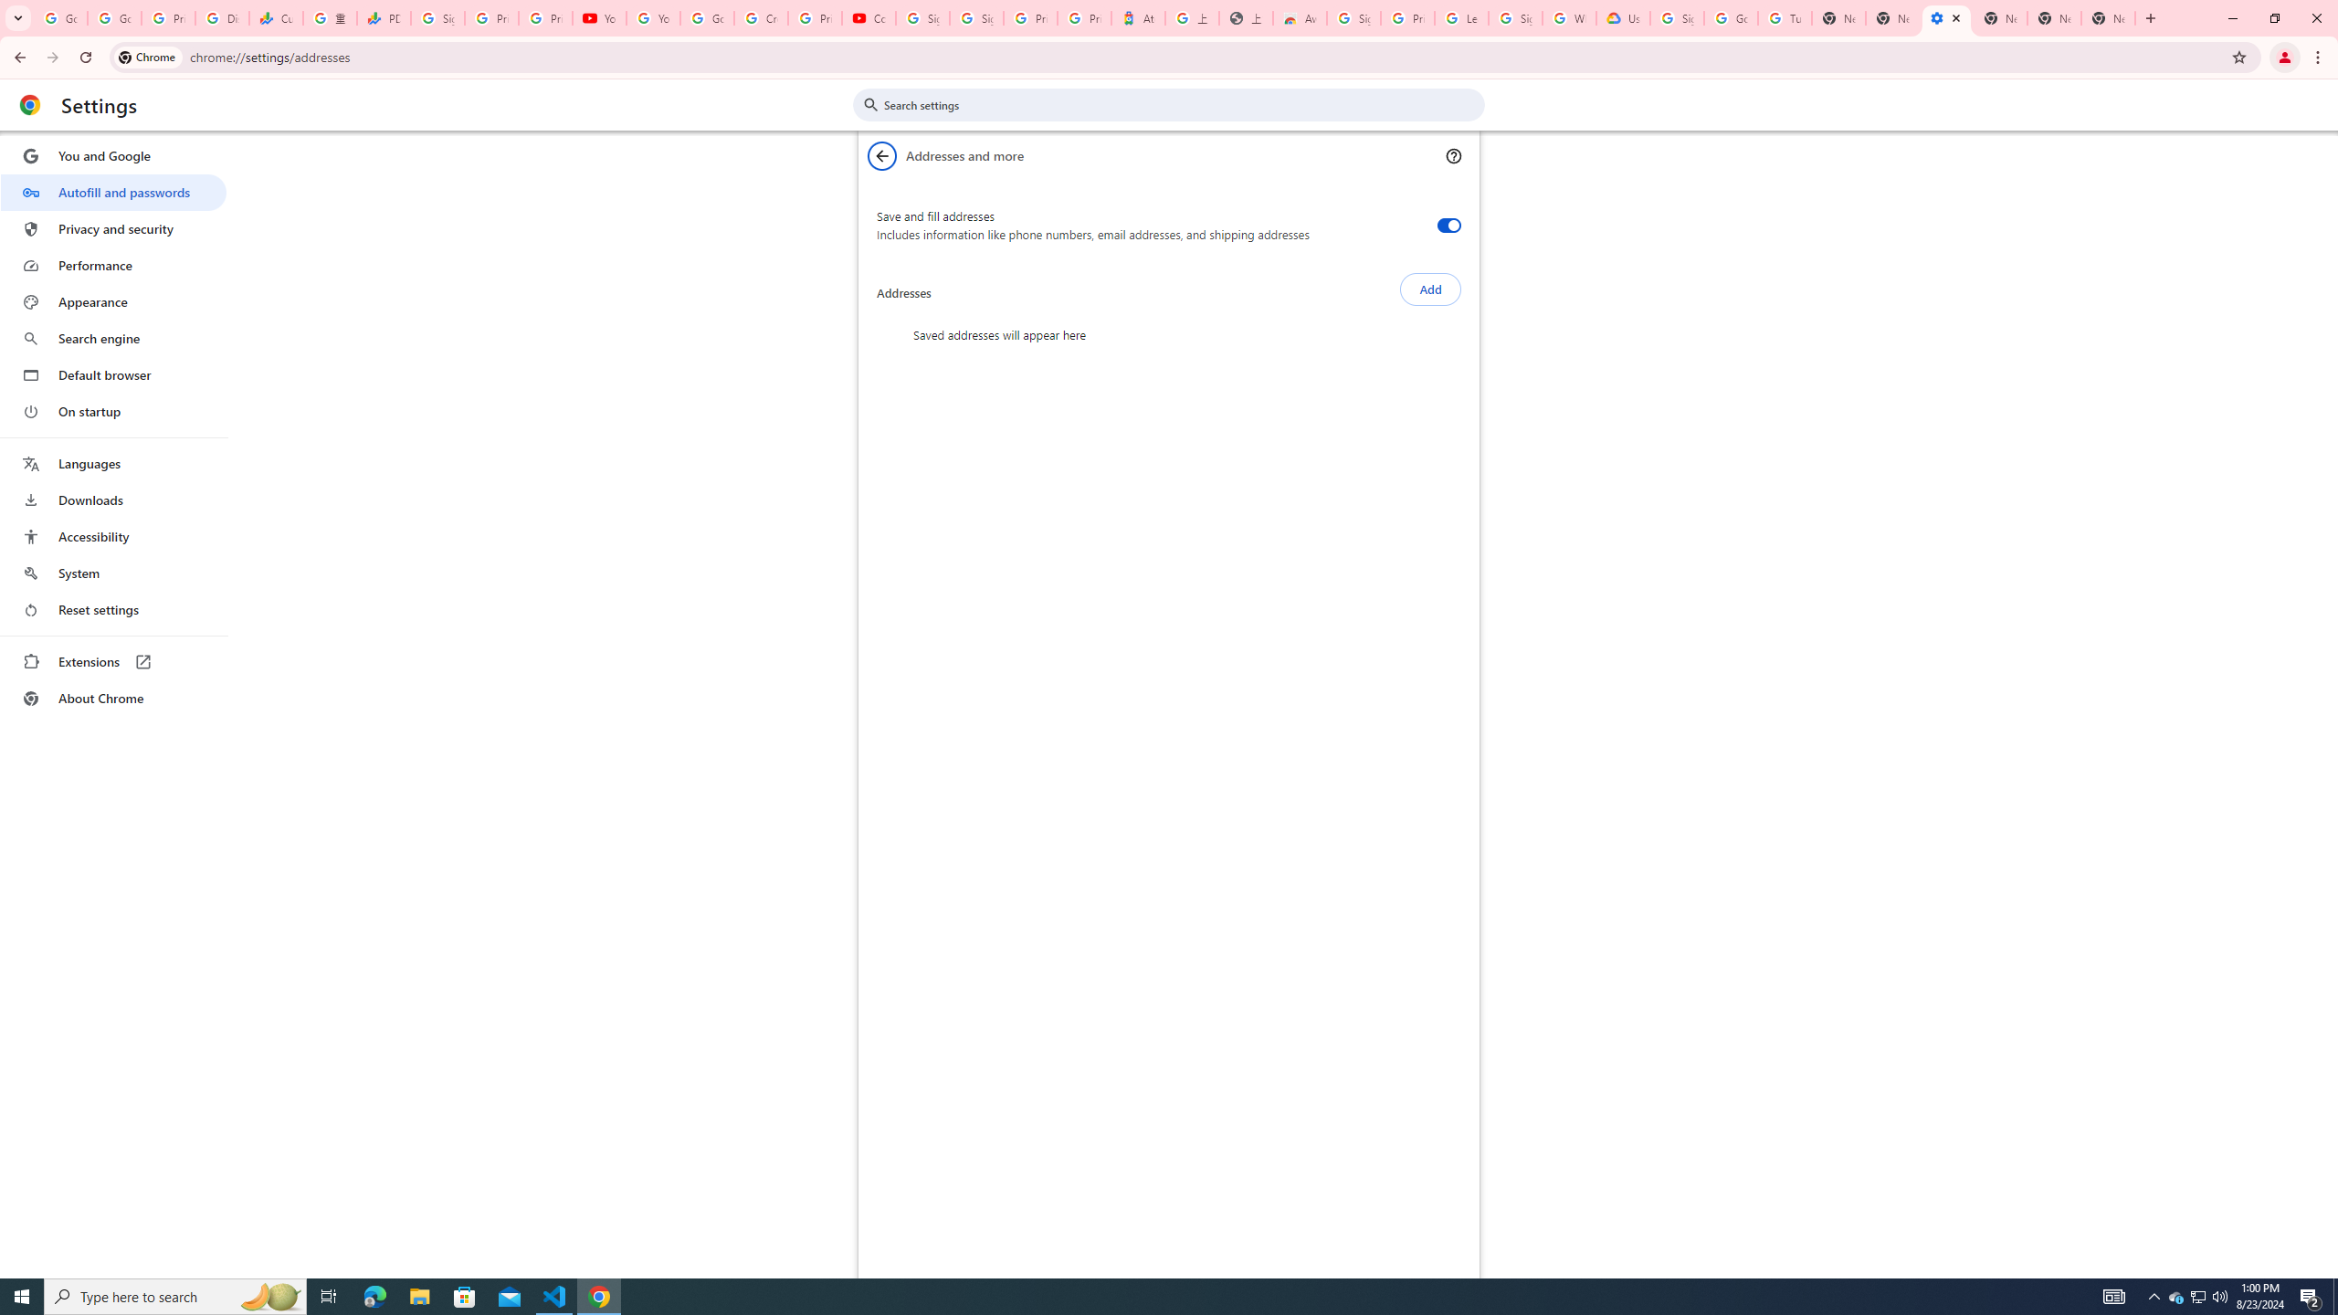 The image size is (2338, 1315). What do you see at coordinates (113, 610) in the screenshot?
I see `Reset settings` at bounding box center [113, 610].